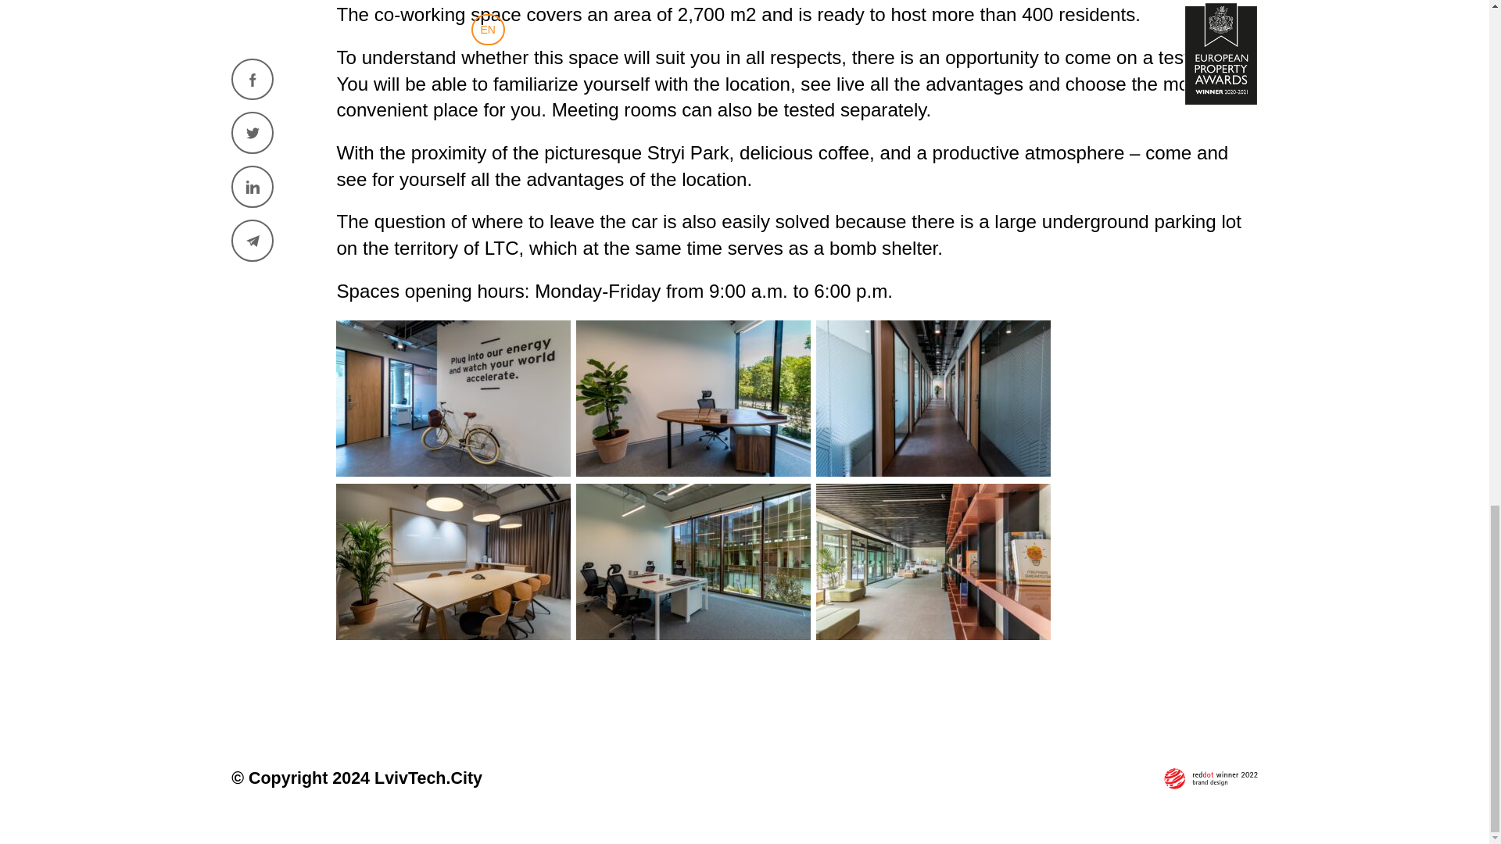 This screenshot has width=1501, height=844. What do you see at coordinates (252, 77) in the screenshot?
I see `linkedin ` at bounding box center [252, 77].